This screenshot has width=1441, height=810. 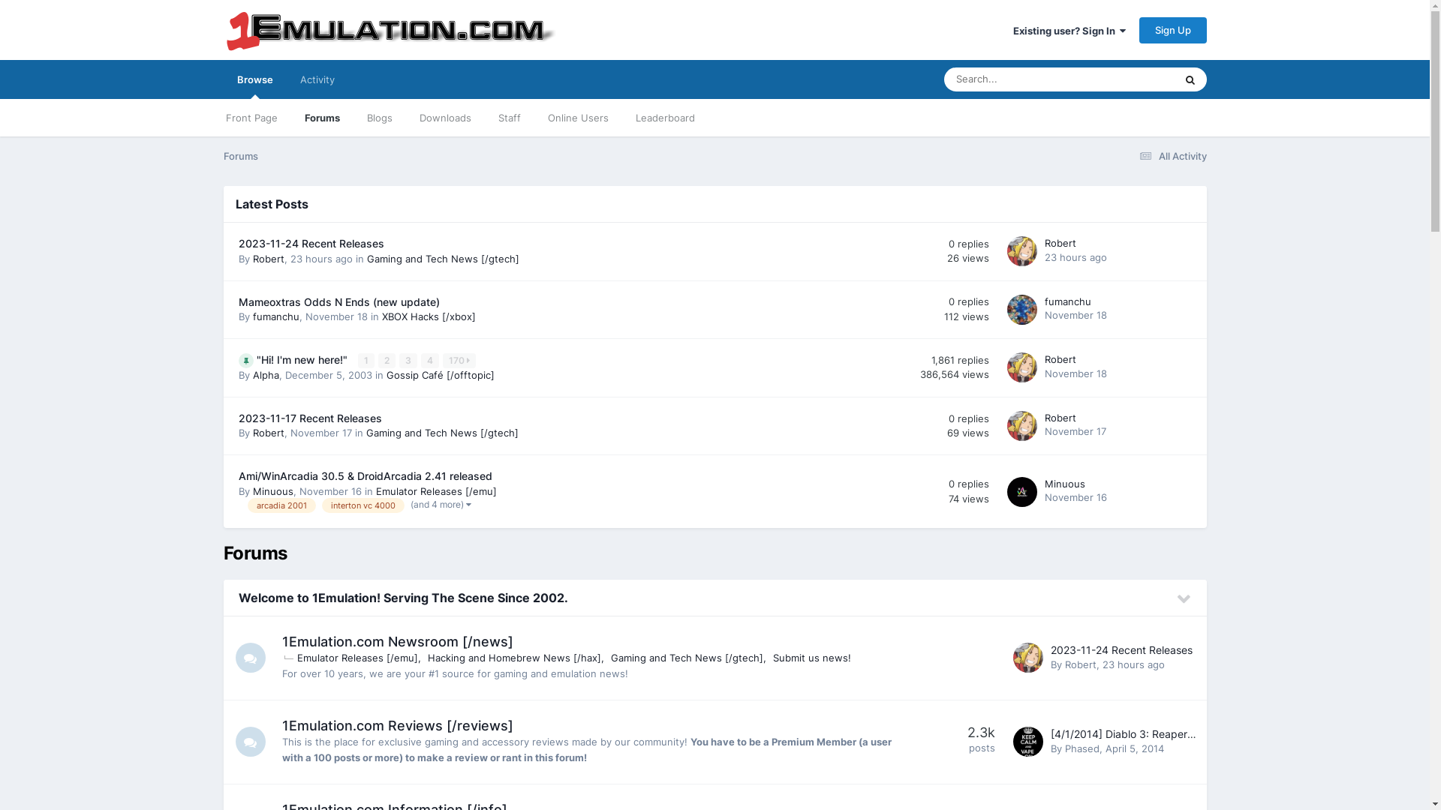 I want to click on Submit us news!, so click(x=812, y=658).